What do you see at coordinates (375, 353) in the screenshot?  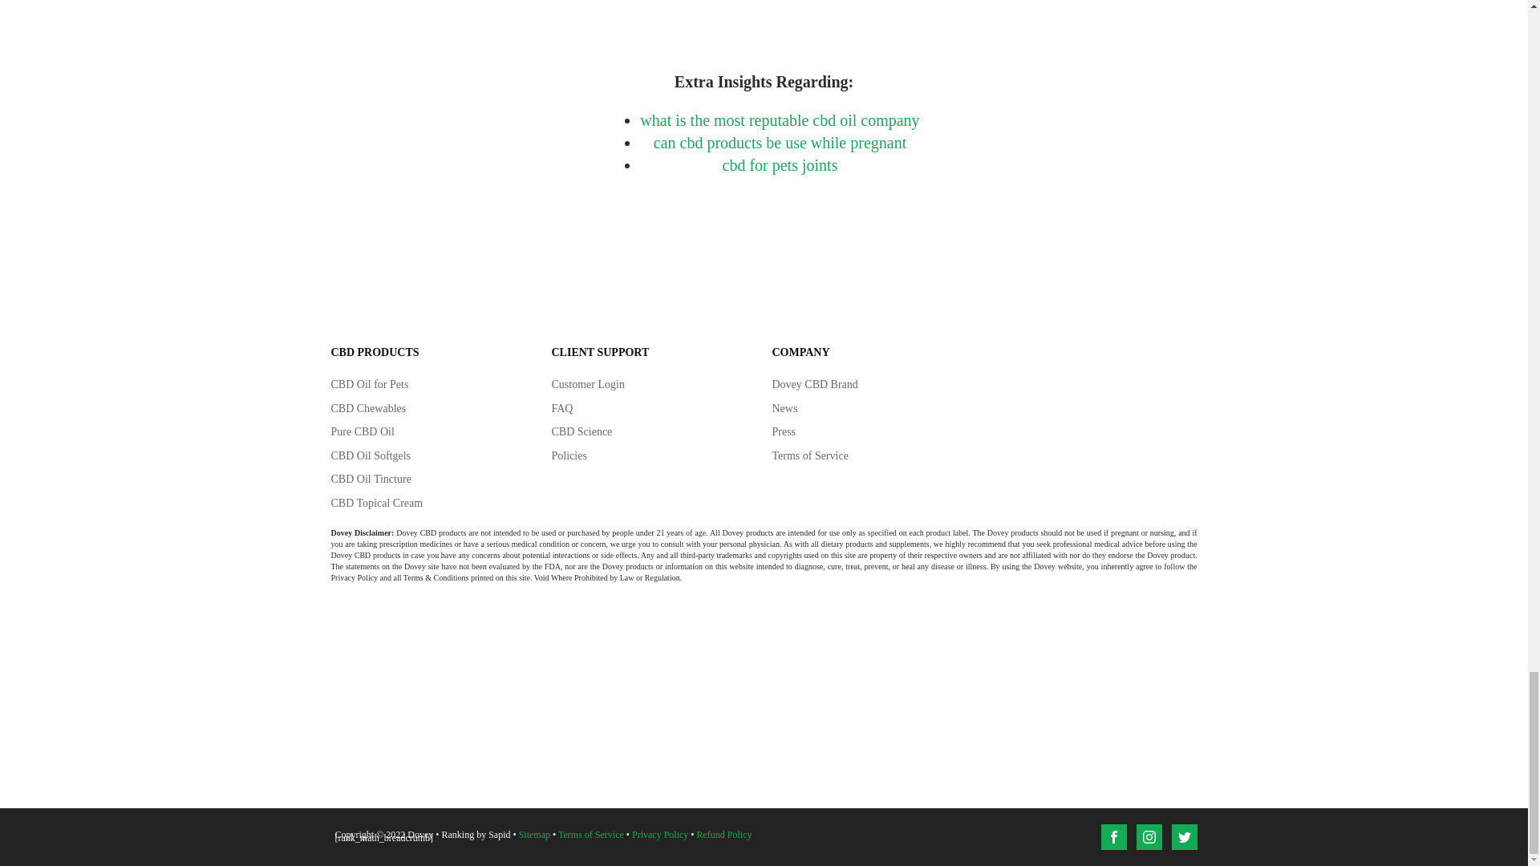 I see `CBD PRODUCTS` at bounding box center [375, 353].